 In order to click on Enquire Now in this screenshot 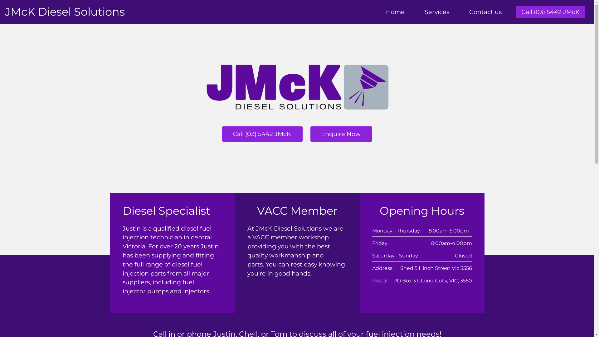, I will do `click(341, 134)`.